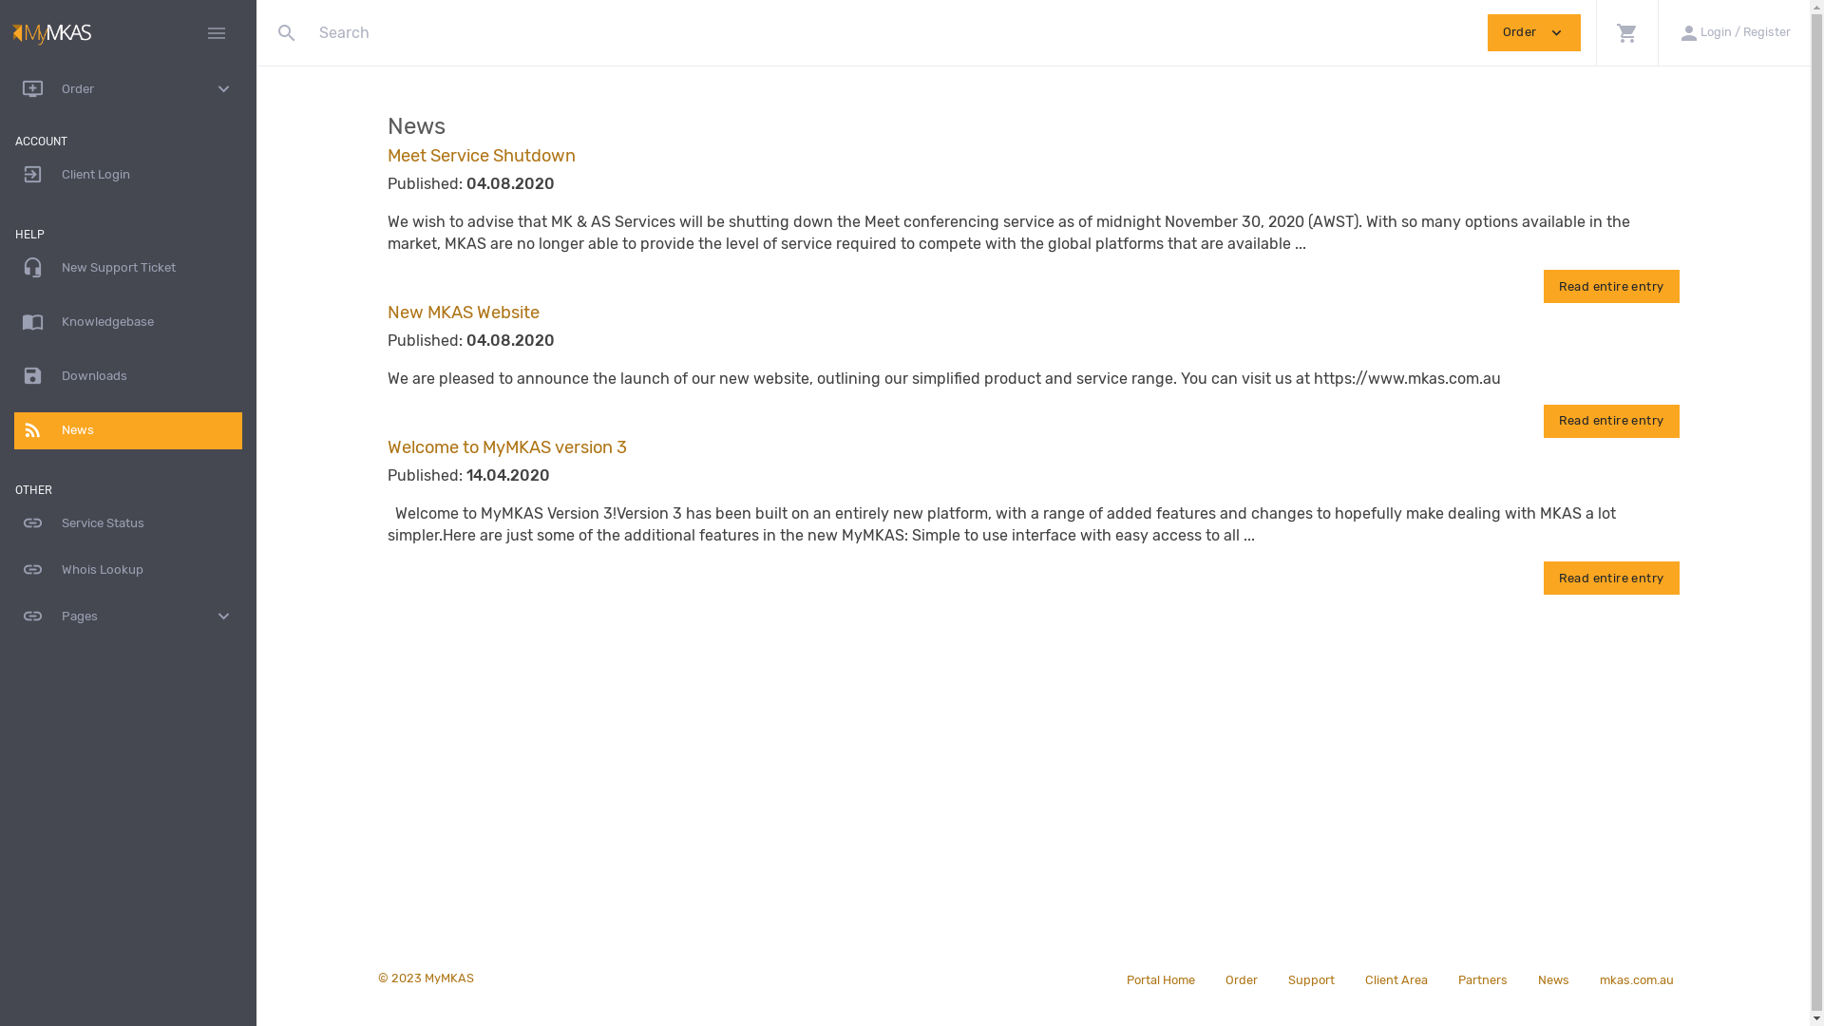 The image size is (1824, 1026). What do you see at coordinates (1242, 978) in the screenshot?
I see `Order` at bounding box center [1242, 978].